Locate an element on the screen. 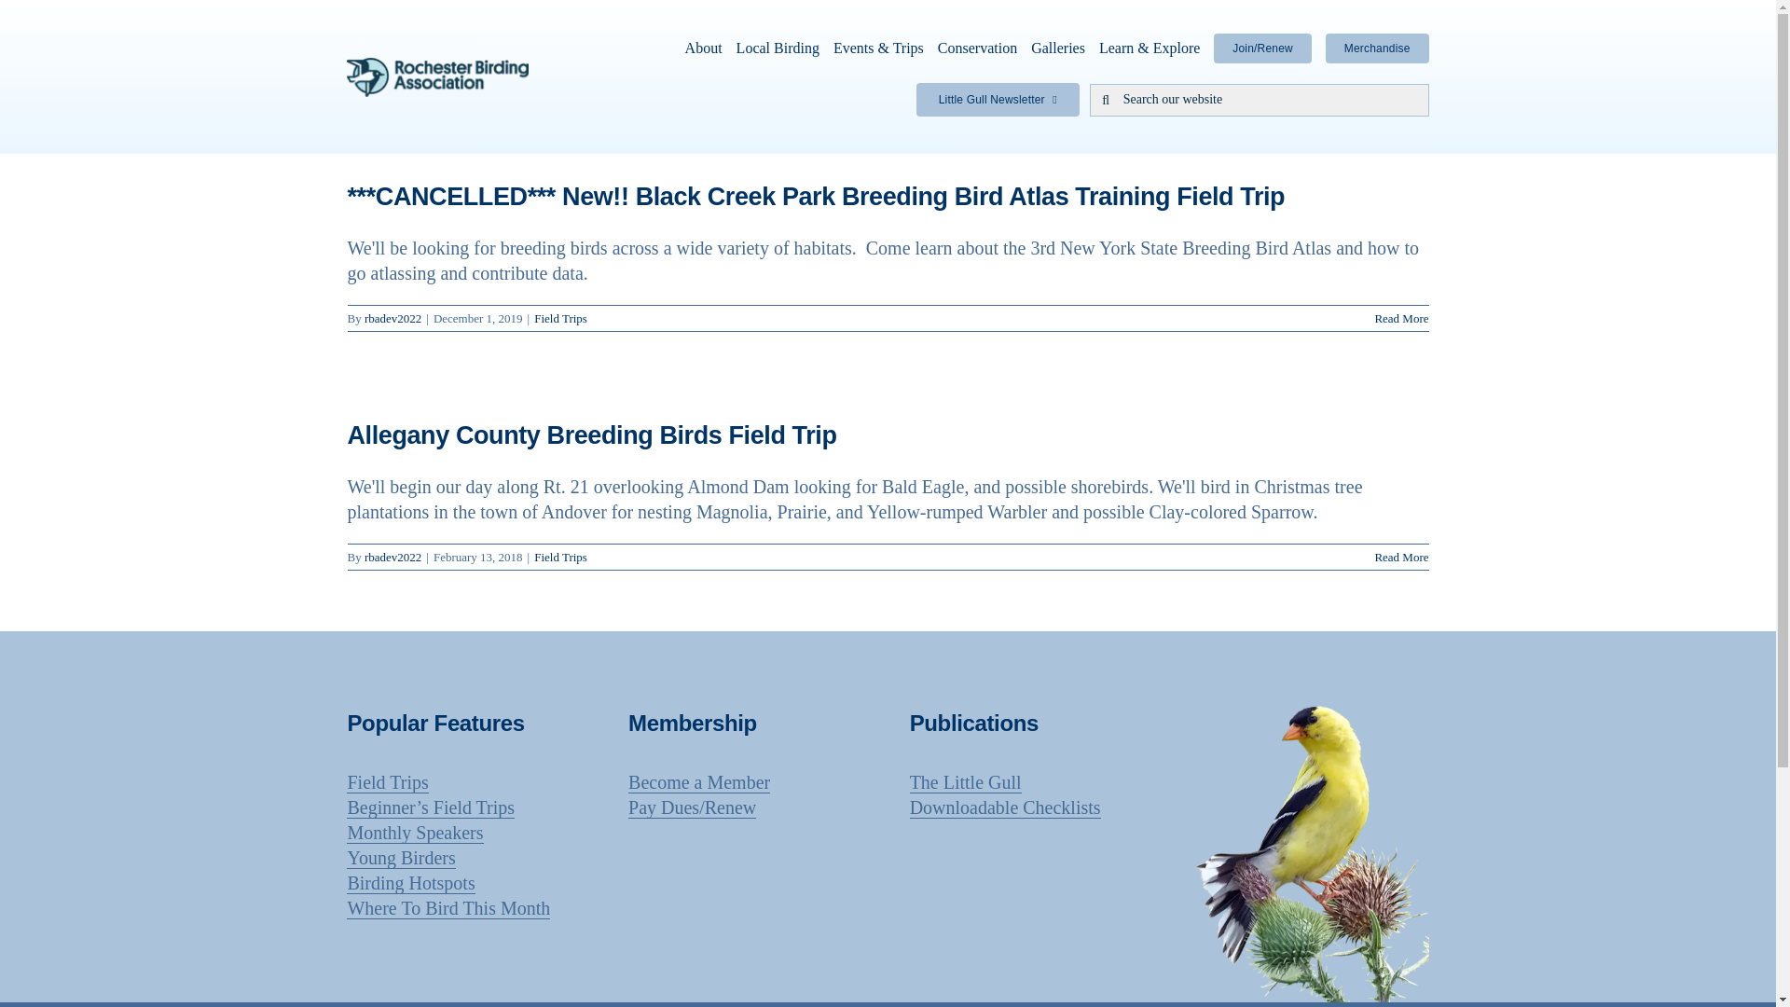 This screenshot has width=1790, height=1007. Posts by rbadev2022 is located at coordinates (392, 317).